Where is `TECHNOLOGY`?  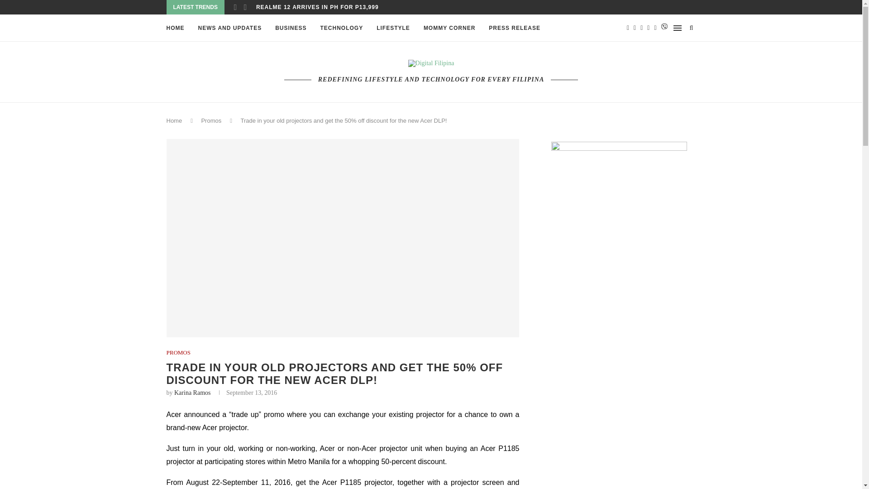
TECHNOLOGY is located at coordinates (342, 28).